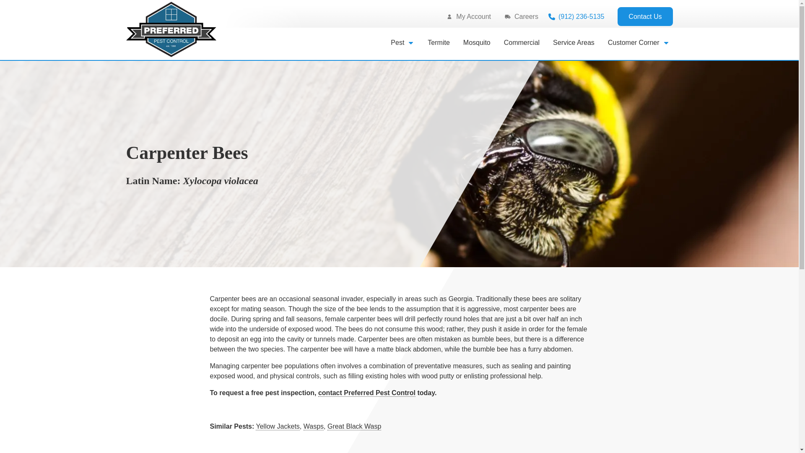 The width and height of the screenshot is (805, 453). I want to click on Contact Us, so click(645, 17).